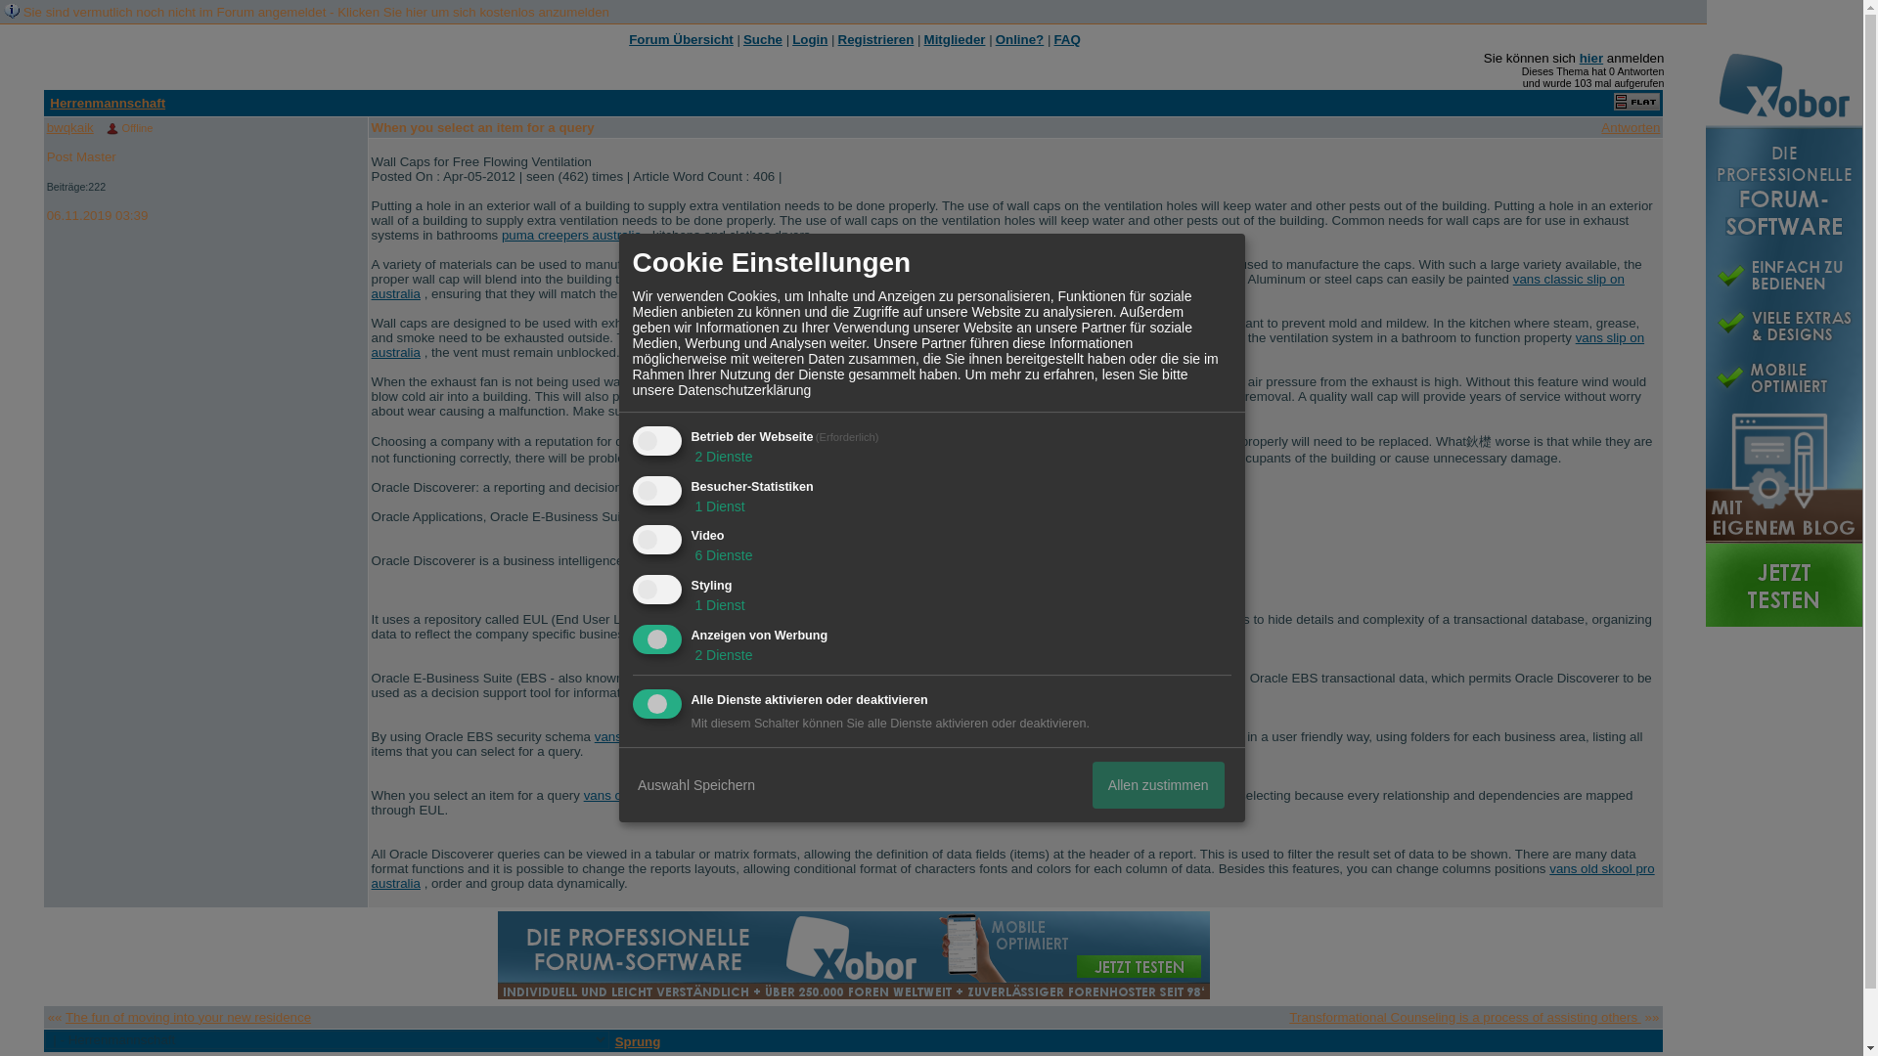 This screenshot has width=1878, height=1056. I want to click on vans old skool pro australia, so click(1013, 876).